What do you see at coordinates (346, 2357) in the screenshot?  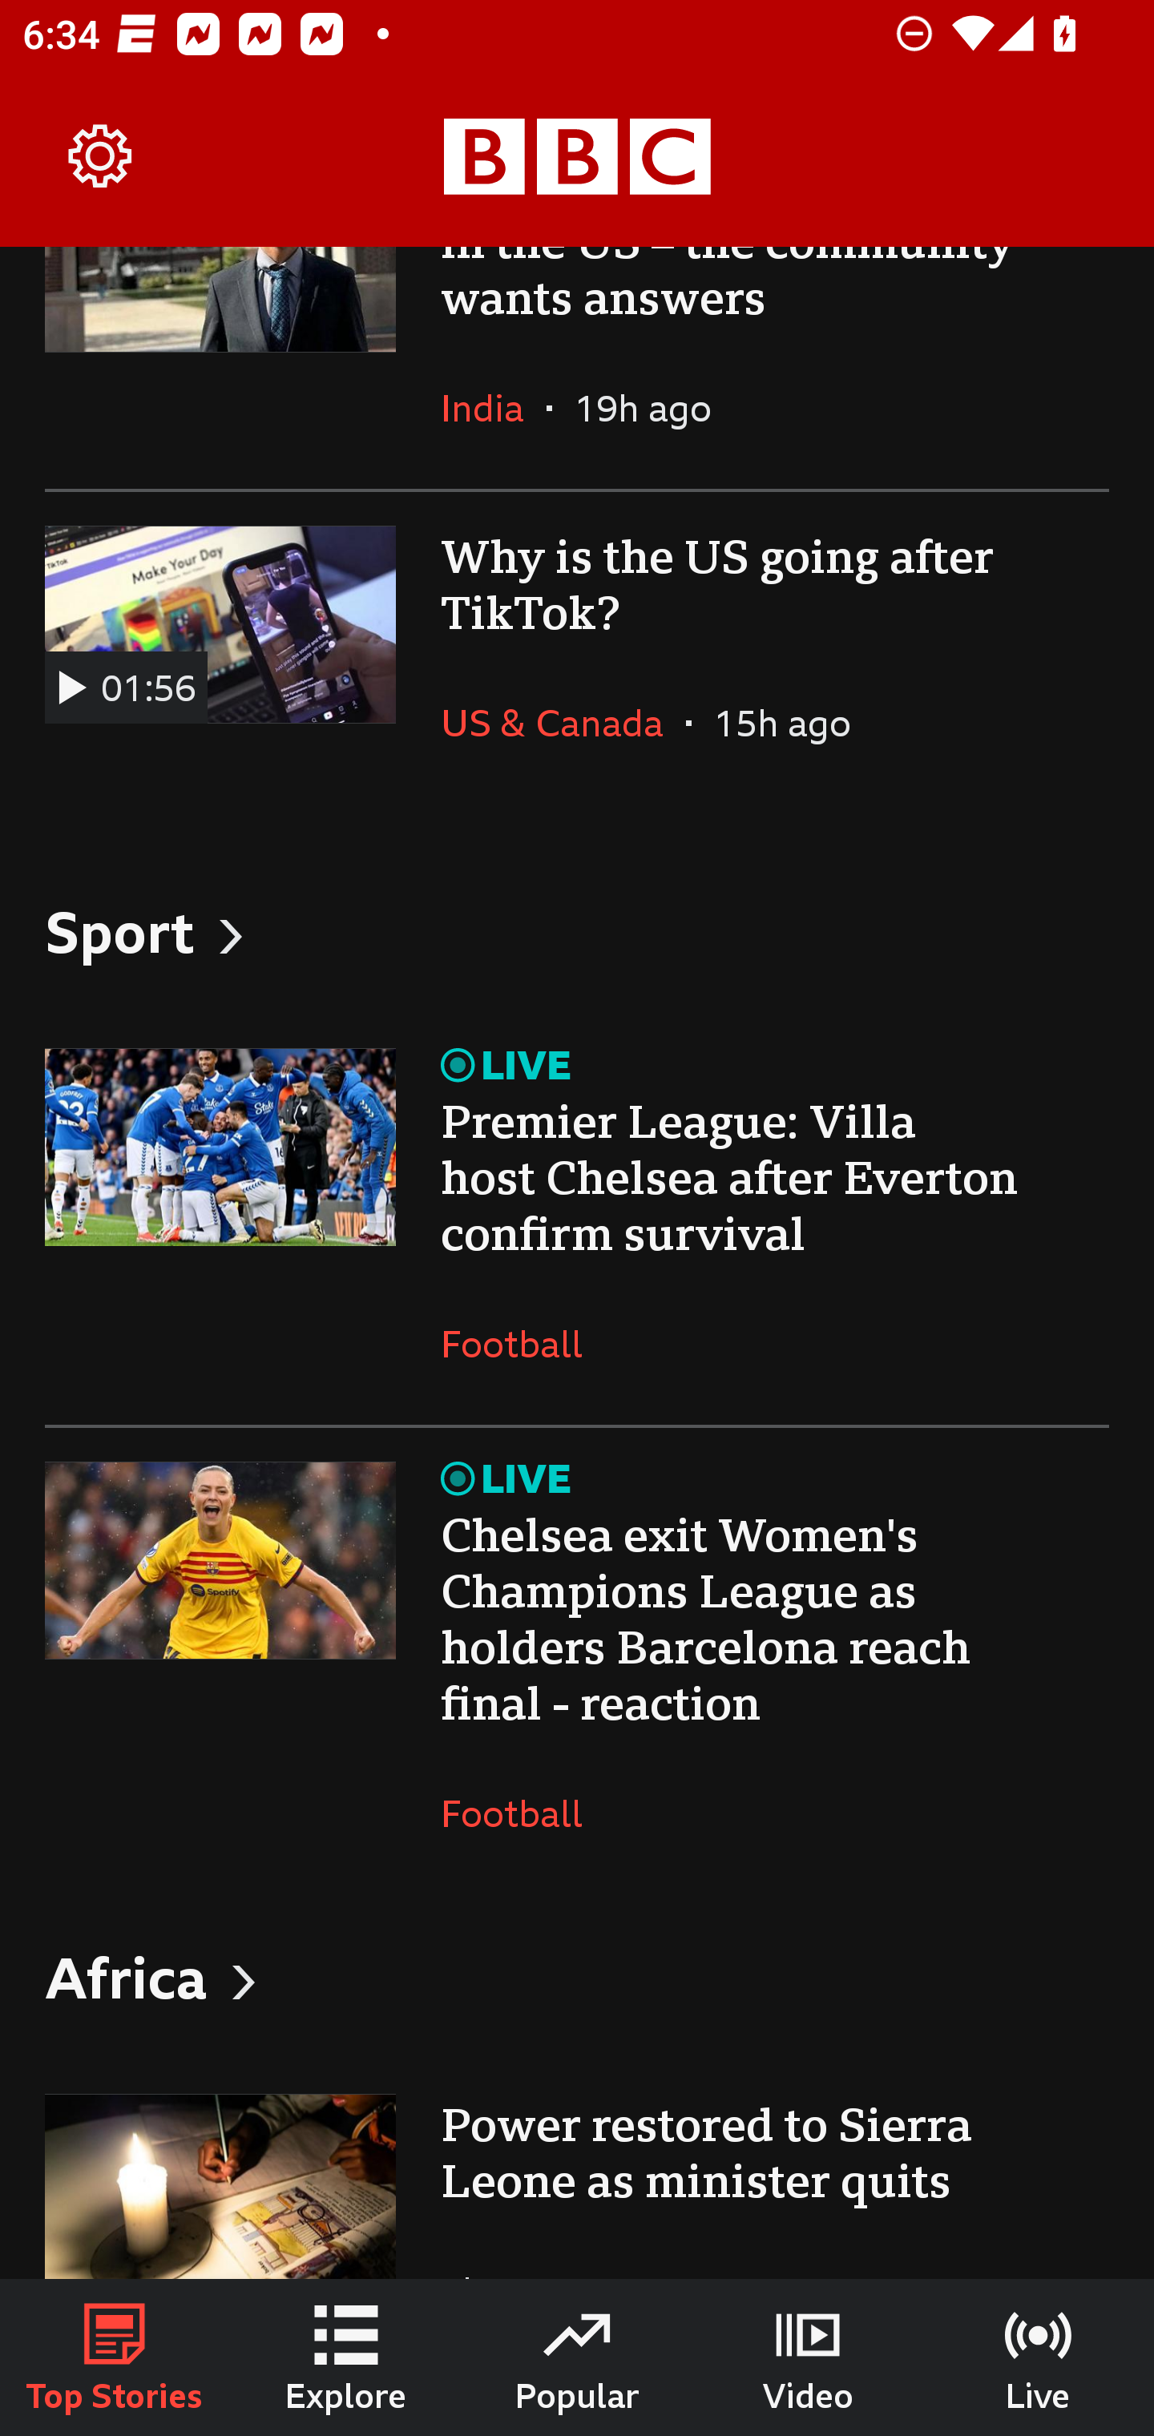 I see `Explore` at bounding box center [346, 2357].